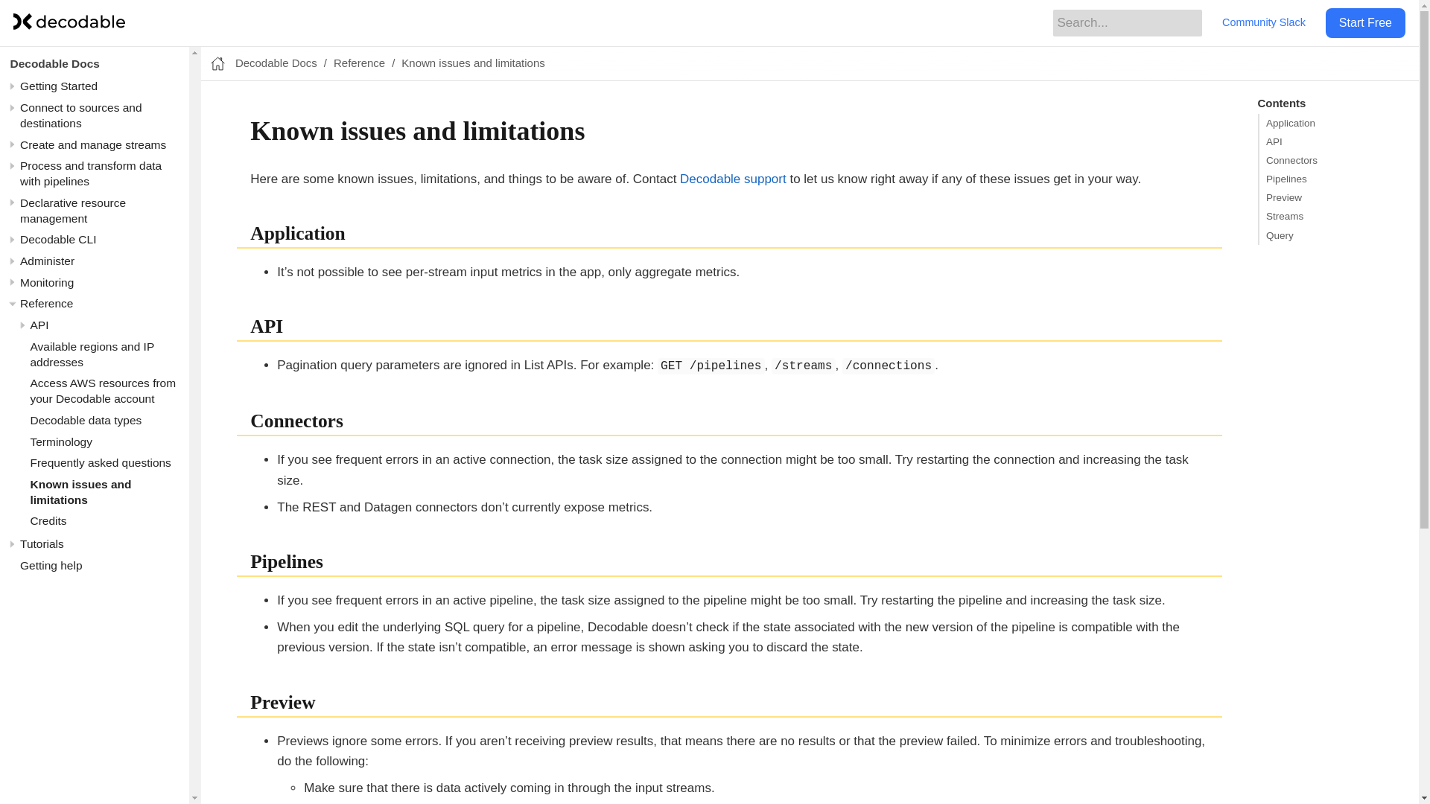 The height and width of the screenshot is (804, 1430). What do you see at coordinates (1365, 22) in the screenshot?
I see `Start Free` at bounding box center [1365, 22].